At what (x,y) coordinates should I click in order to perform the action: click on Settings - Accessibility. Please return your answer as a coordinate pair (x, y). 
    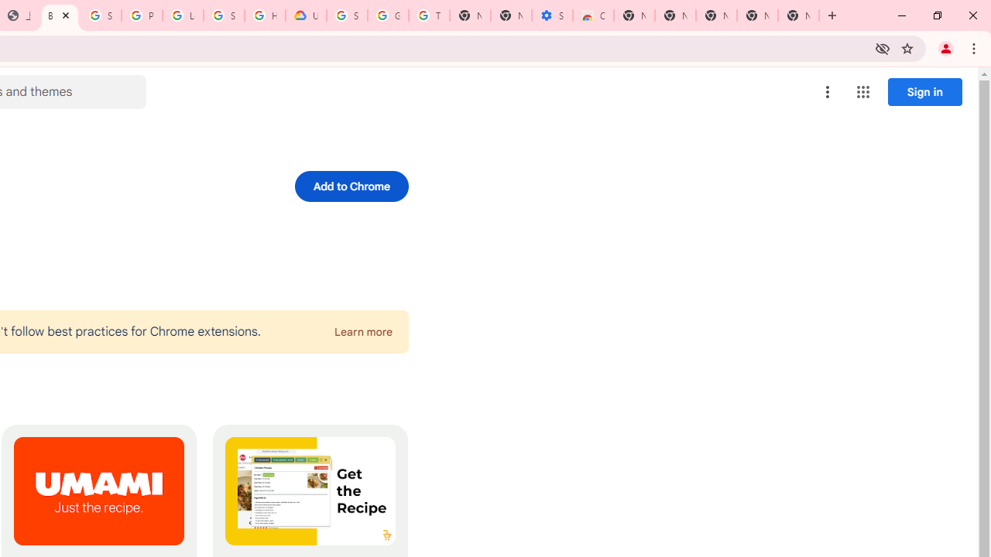
    Looking at the image, I should click on (552, 15).